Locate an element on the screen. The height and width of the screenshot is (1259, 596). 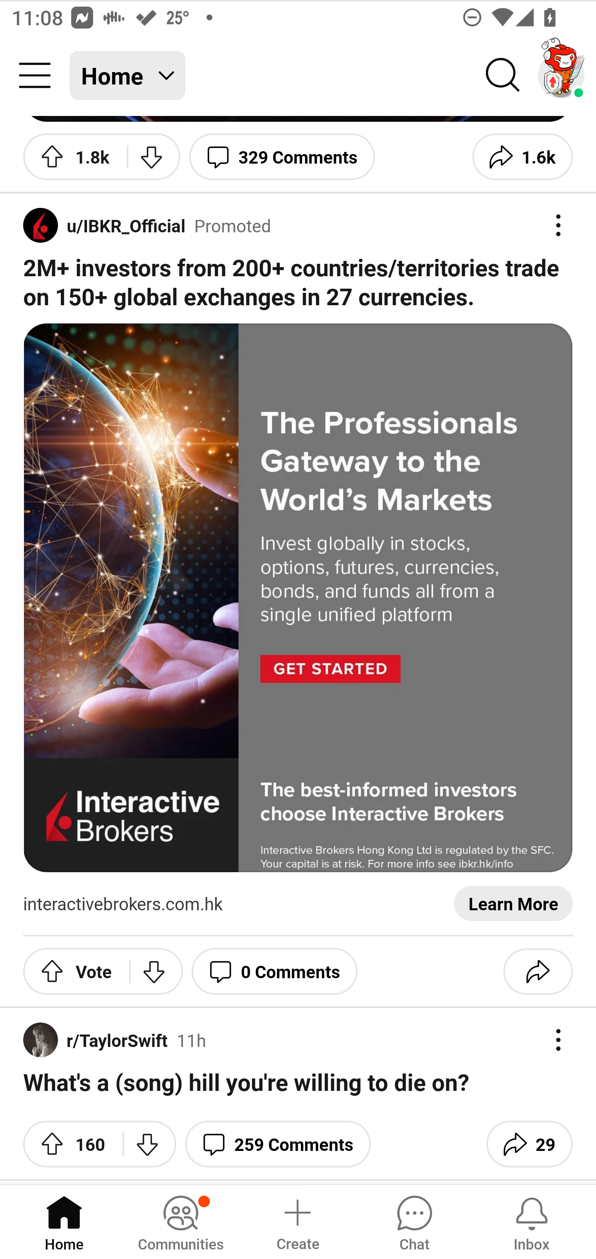
Community menu is located at coordinates (35, 75).